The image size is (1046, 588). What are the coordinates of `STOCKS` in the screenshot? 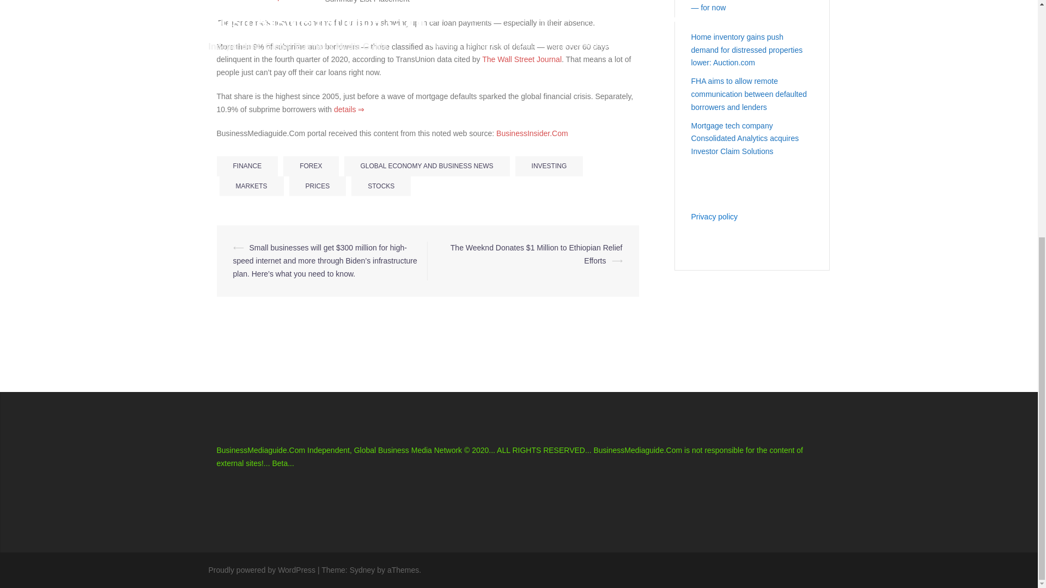 It's located at (381, 186).